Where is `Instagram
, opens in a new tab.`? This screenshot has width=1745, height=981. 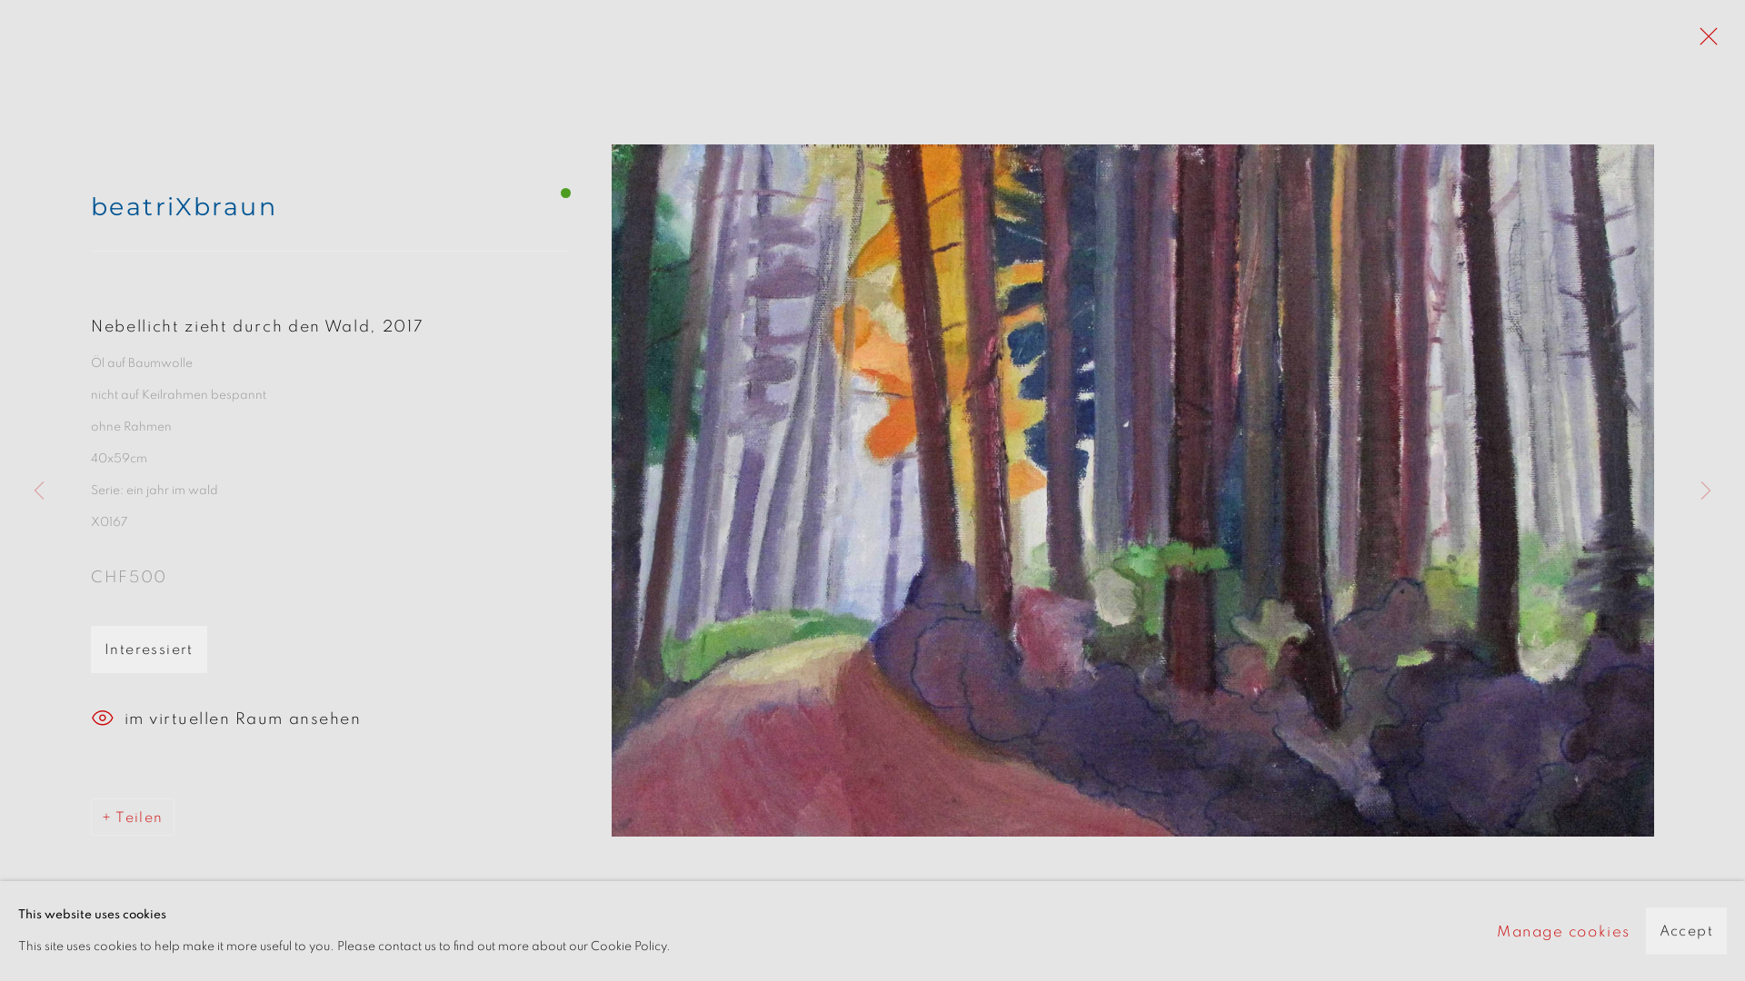 Instagram
, opens in a new tab. is located at coordinates (1579, 576).